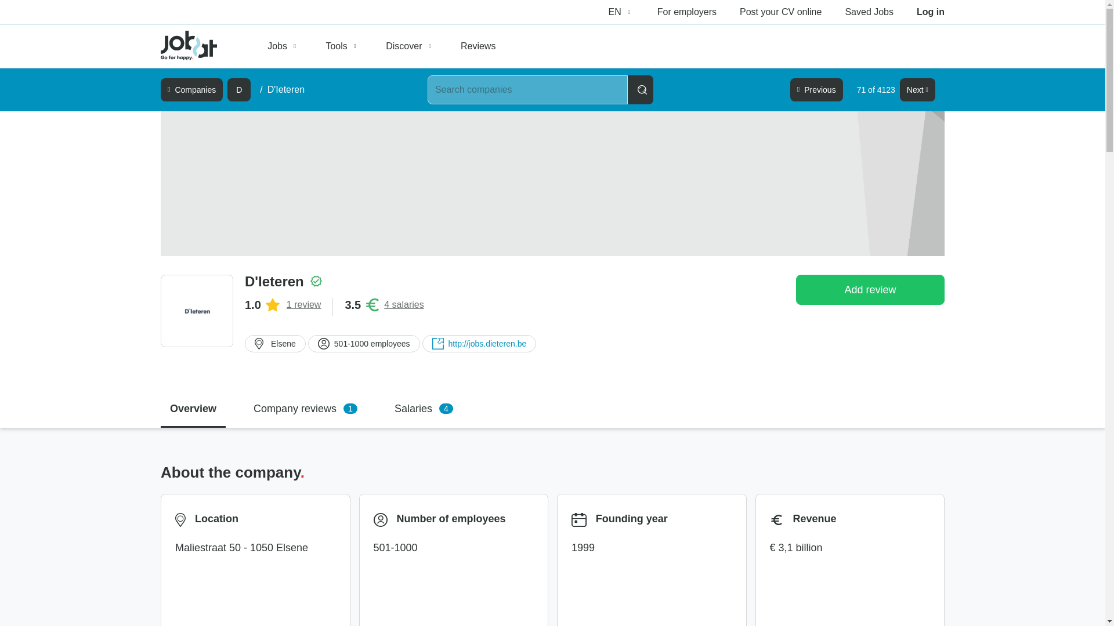 The image size is (1114, 626). I want to click on Tools, so click(342, 46).